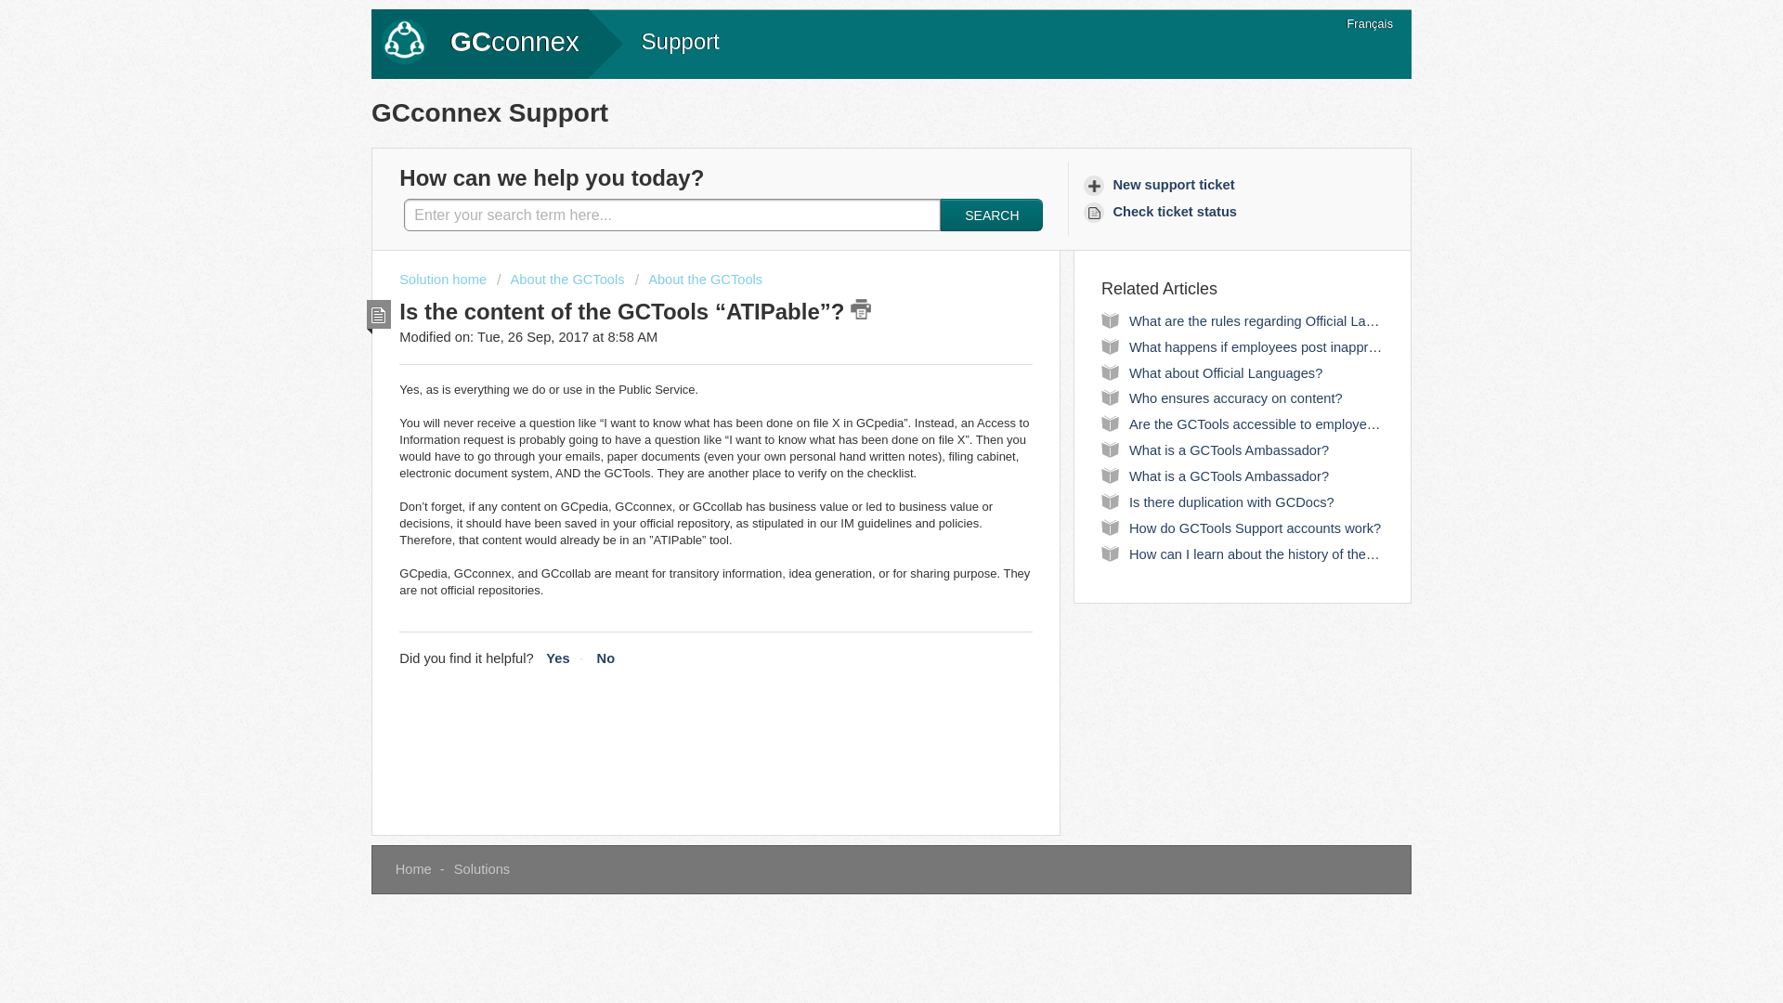  Describe the element at coordinates (561, 279) in the screenshot. I see `About the GCTools` at that location.